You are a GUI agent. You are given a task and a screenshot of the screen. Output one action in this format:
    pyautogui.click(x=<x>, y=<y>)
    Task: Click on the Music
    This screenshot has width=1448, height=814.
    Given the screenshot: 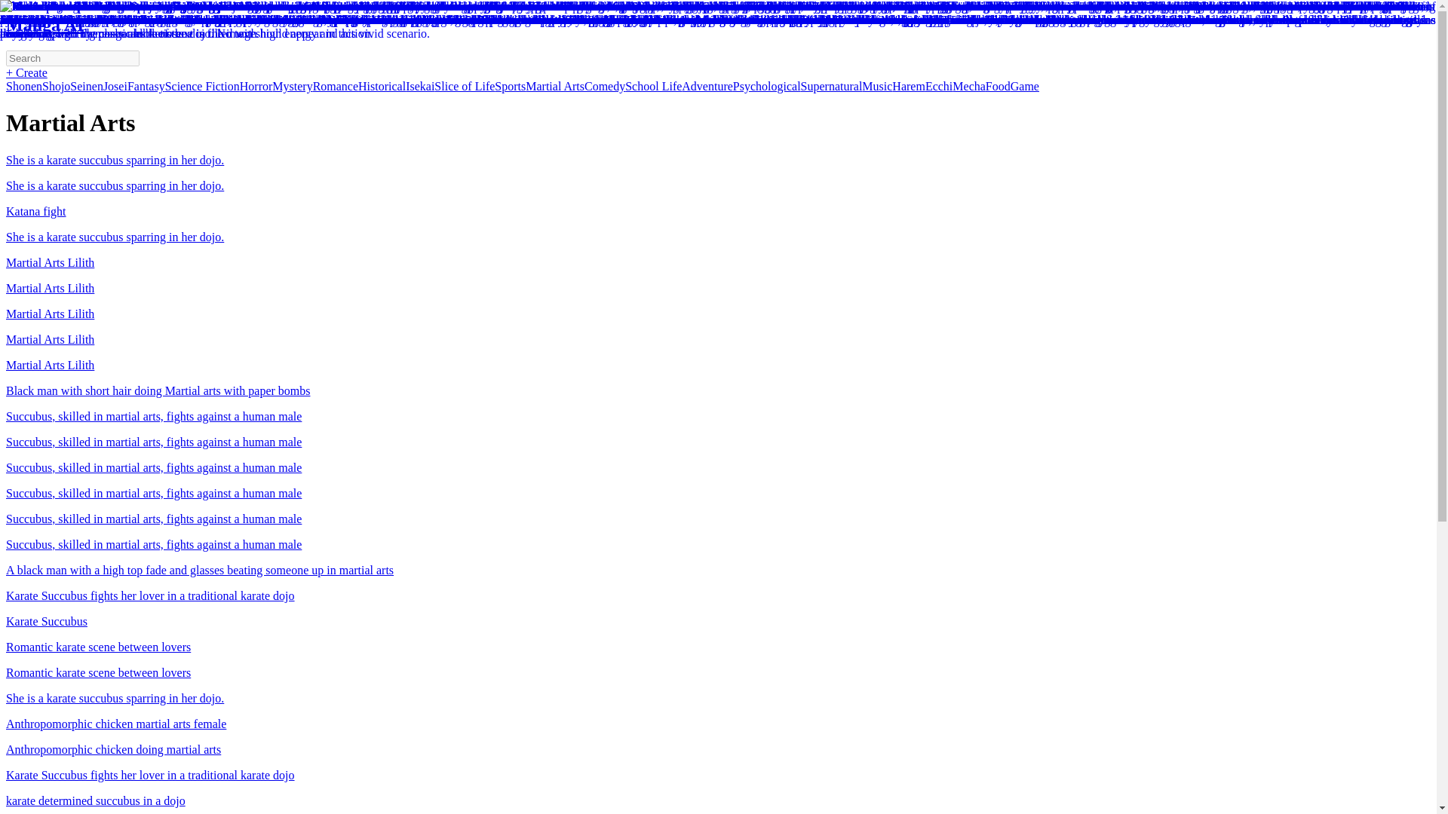 What is the action you would take?
    pyautogui.click(x=876, y=86)
    